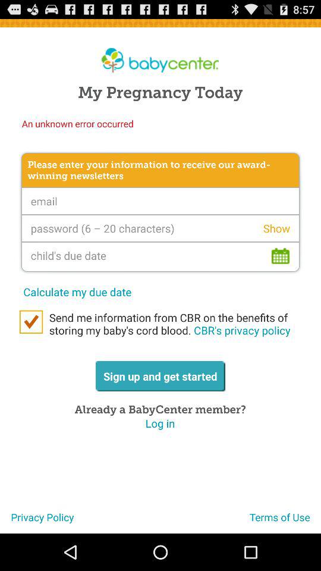 Image resolution: width=321 pixels, height=571 pixels. I want to click on enter password, so click(160, 228).